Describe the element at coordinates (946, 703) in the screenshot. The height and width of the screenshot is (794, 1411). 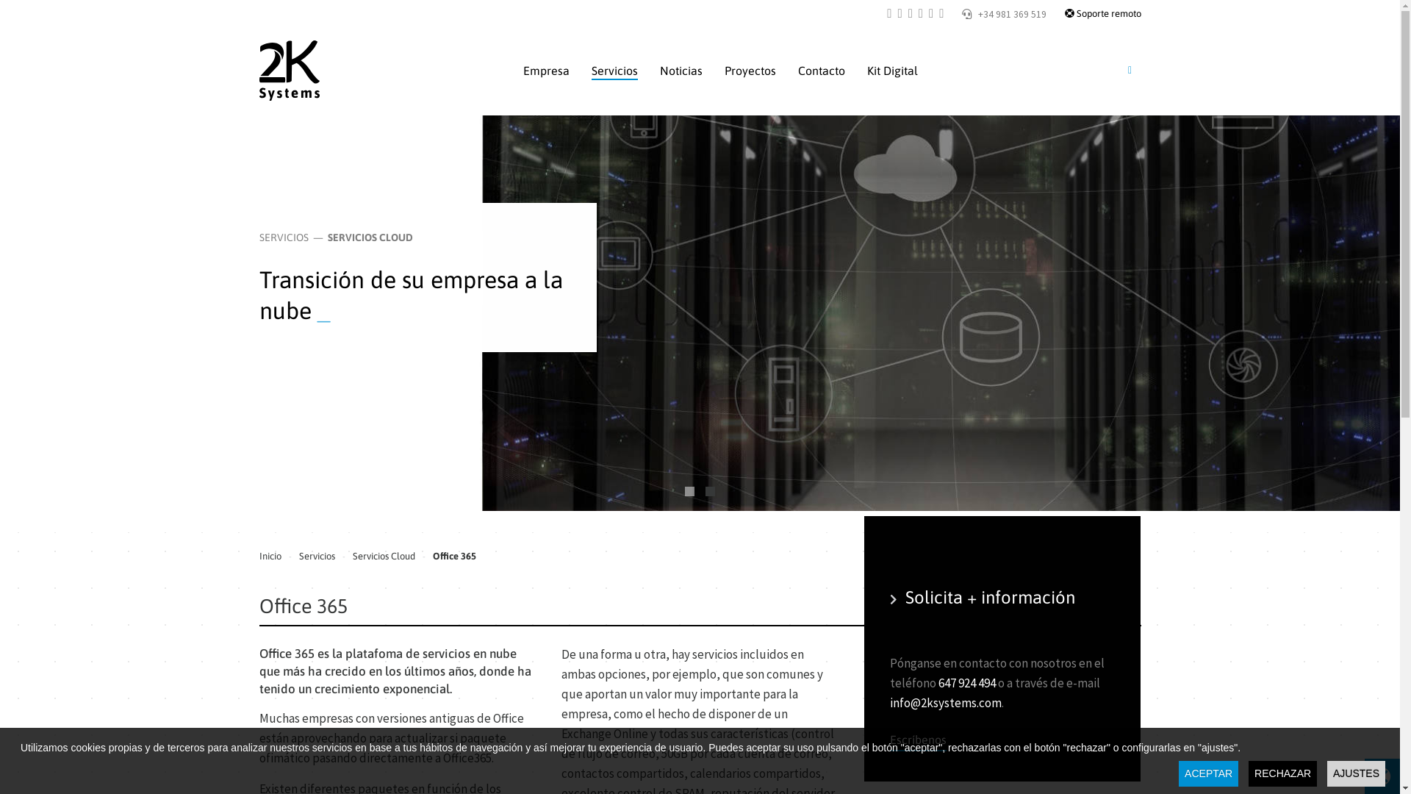
I see `info@2ksystems.com` at that location.